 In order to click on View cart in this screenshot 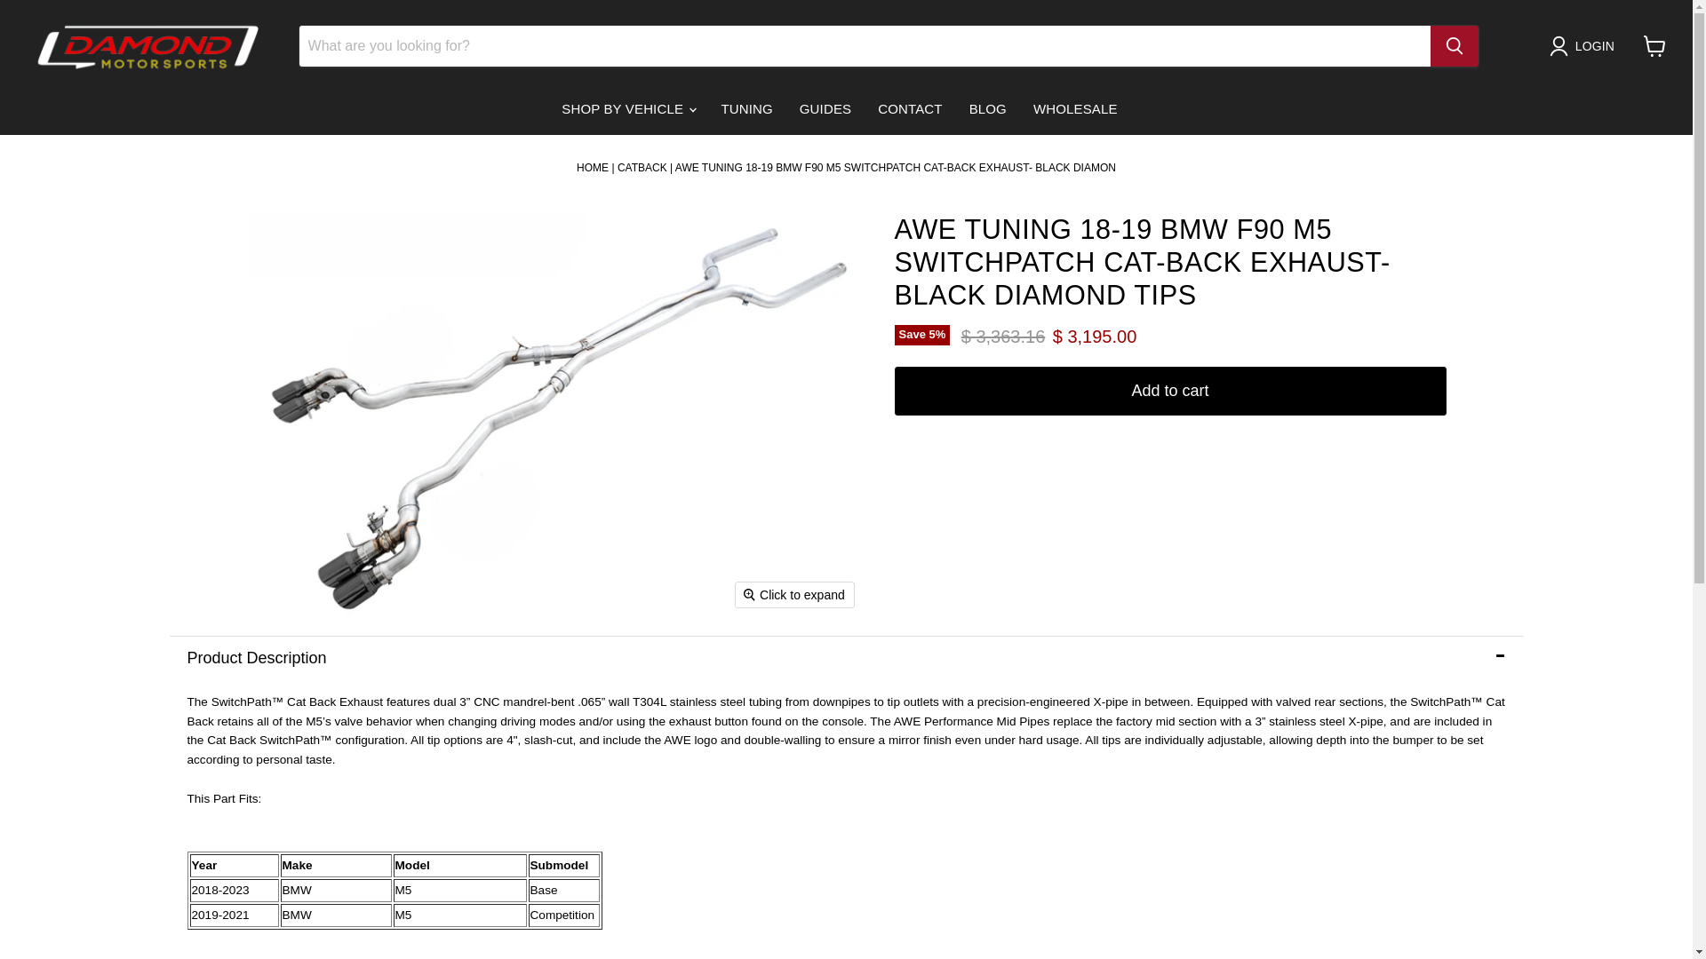, I will do `click(1654, 46)`.